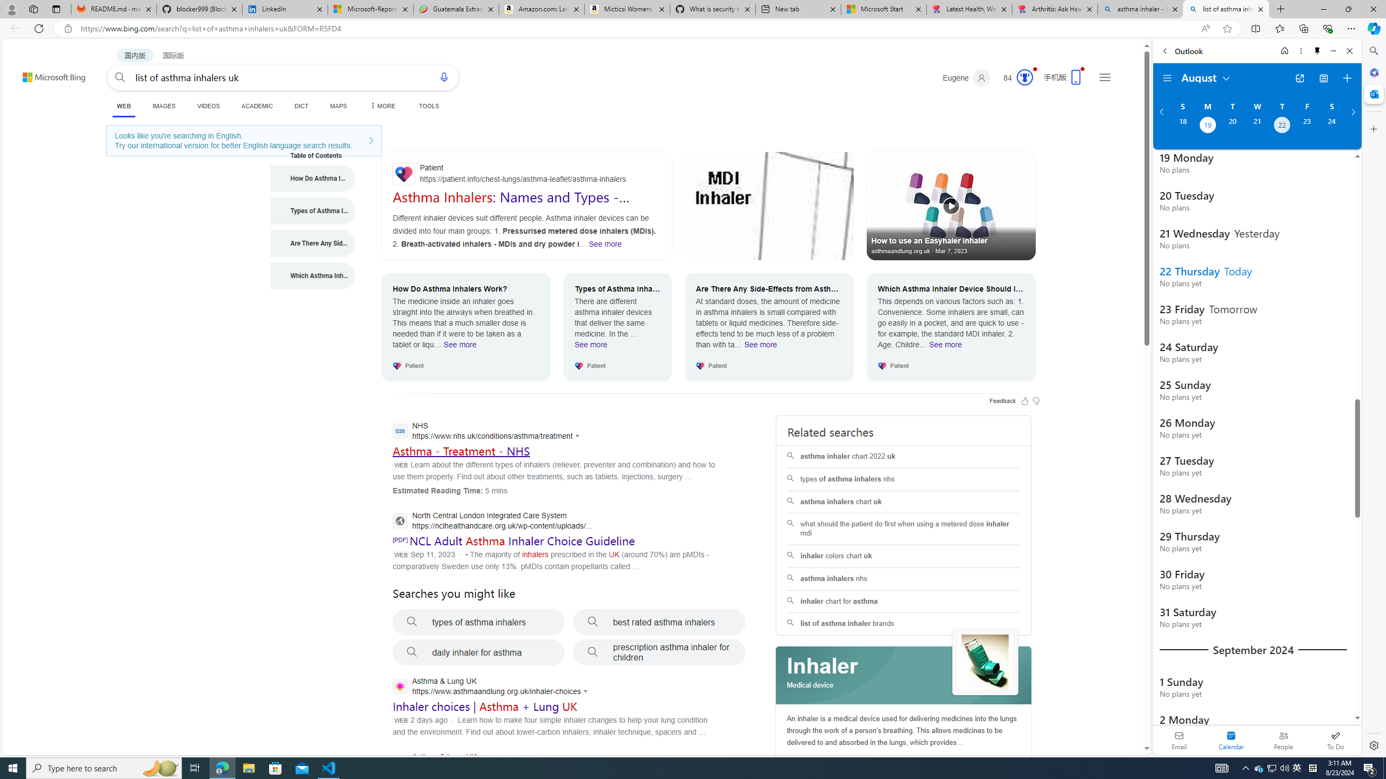 The width and height of the screenshot is (1386, 779). What do you see at coordinates (429, 106) in the screenshot?
I see `TOOLS` at bounding box center [429, 106].